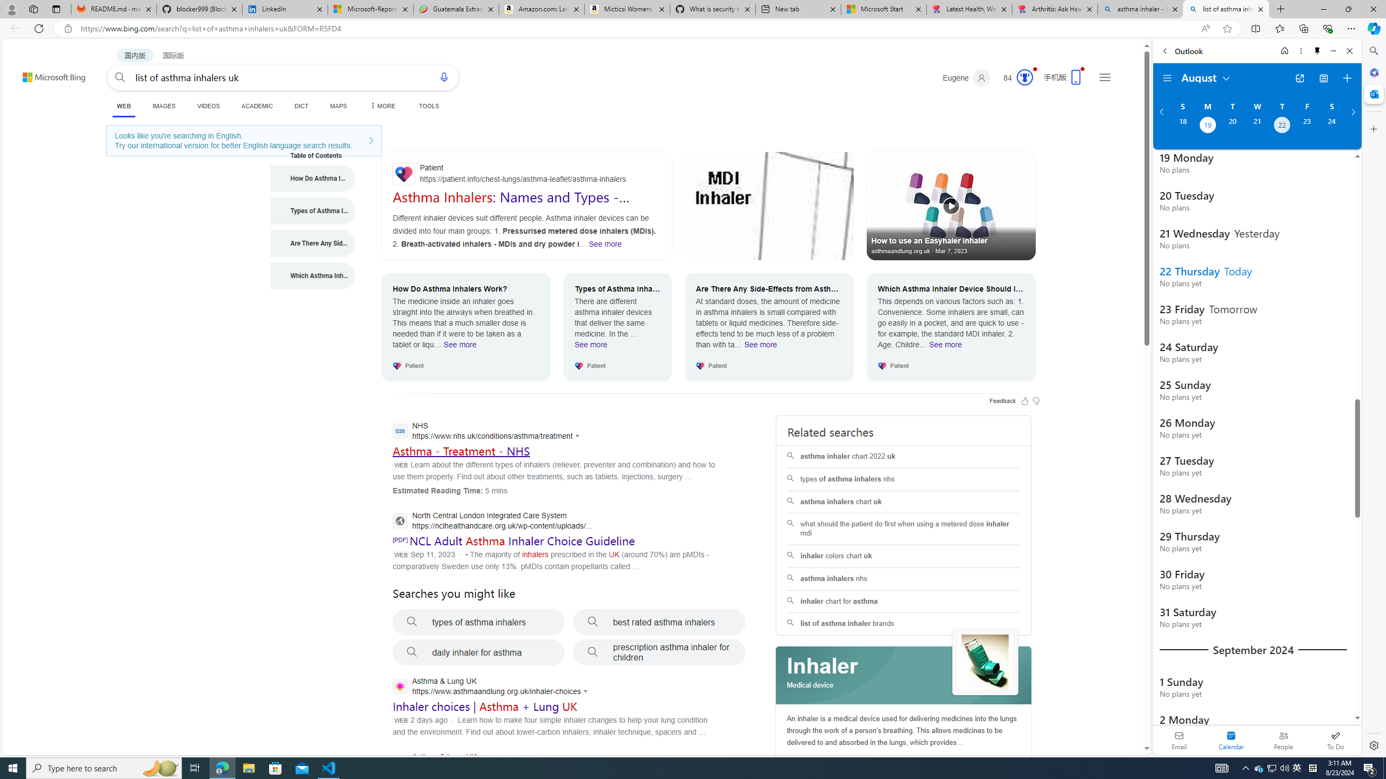 The width and height of the screenshot is (1386, 779). What do you see at coordinates (429, 106) in the screenshot?
I see `TOOLS` at bounding box center [429, 106].